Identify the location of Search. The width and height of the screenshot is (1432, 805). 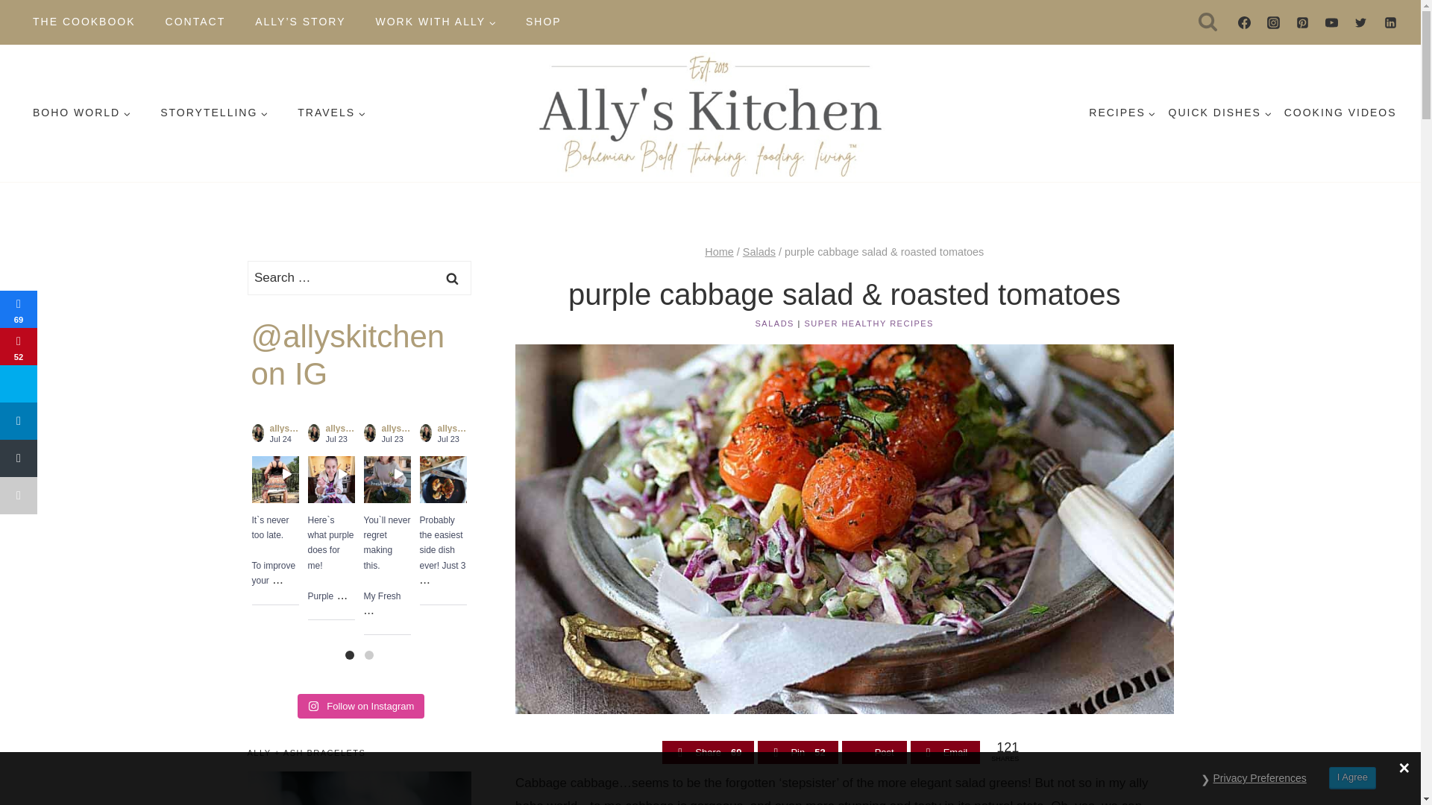
(452, 277).